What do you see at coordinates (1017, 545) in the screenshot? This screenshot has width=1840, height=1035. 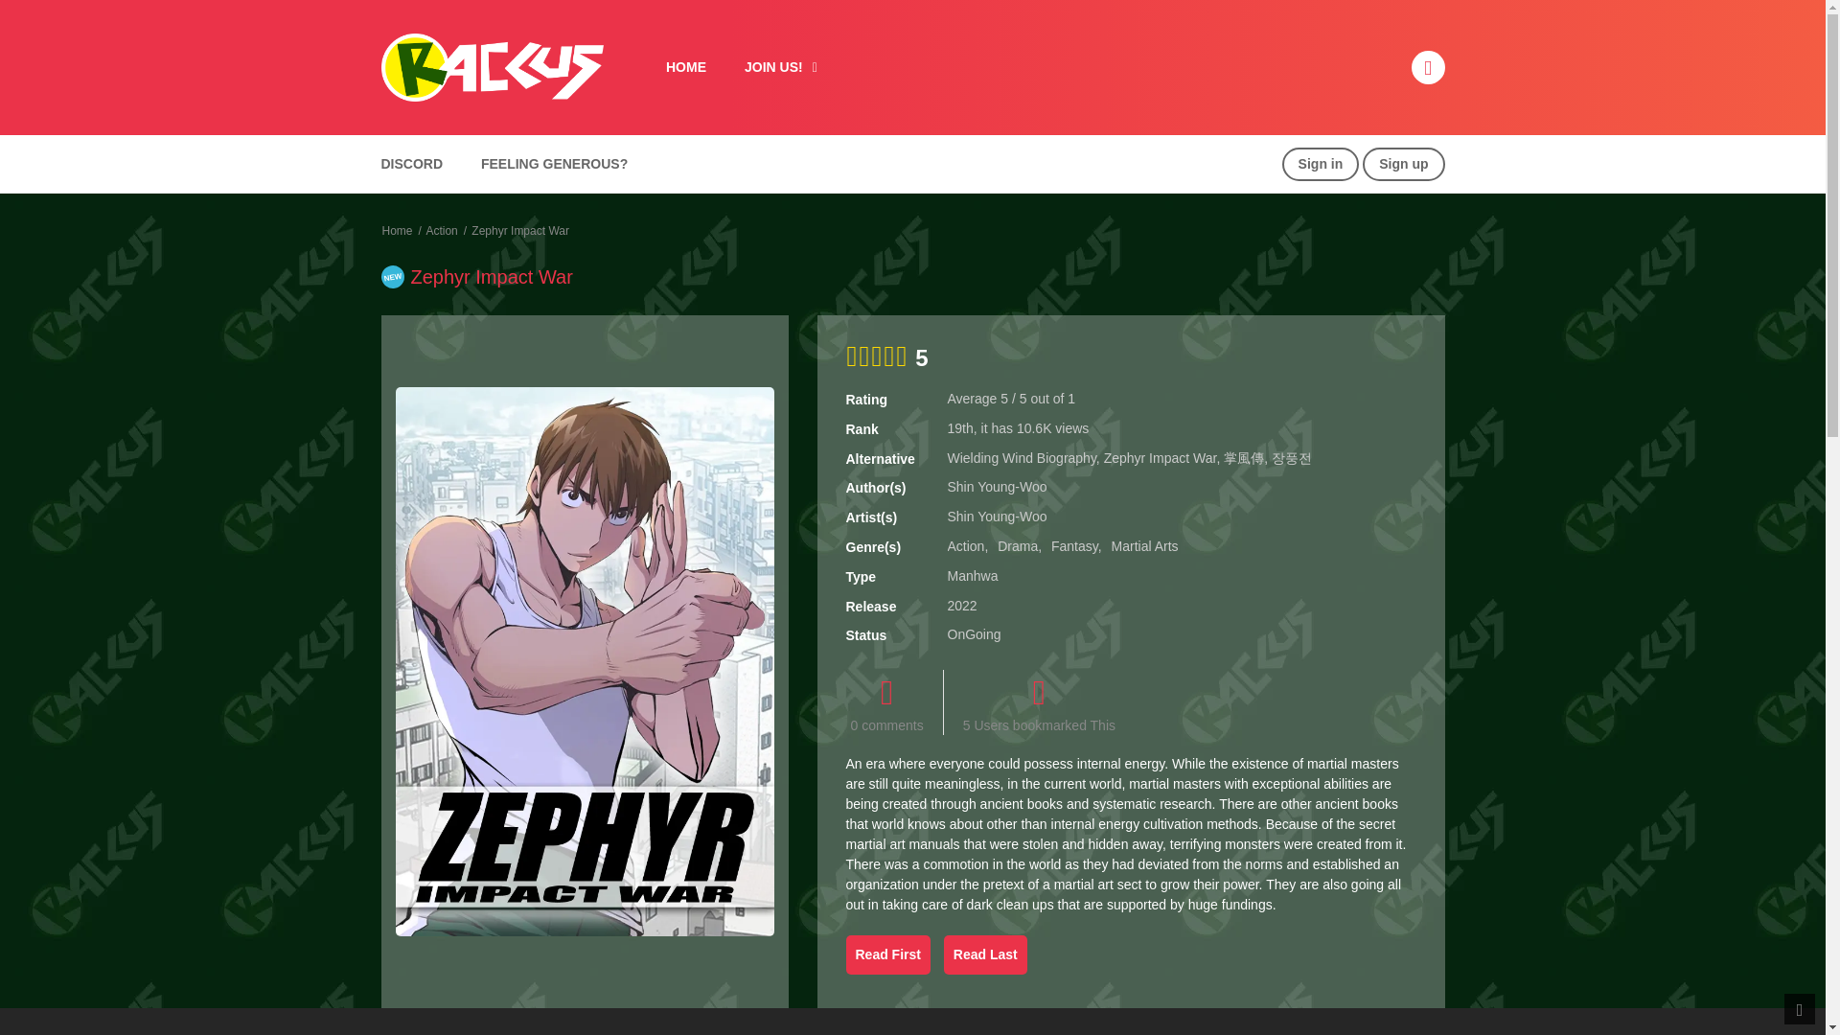 I see `Drama` at bounding box center [1017, 545].